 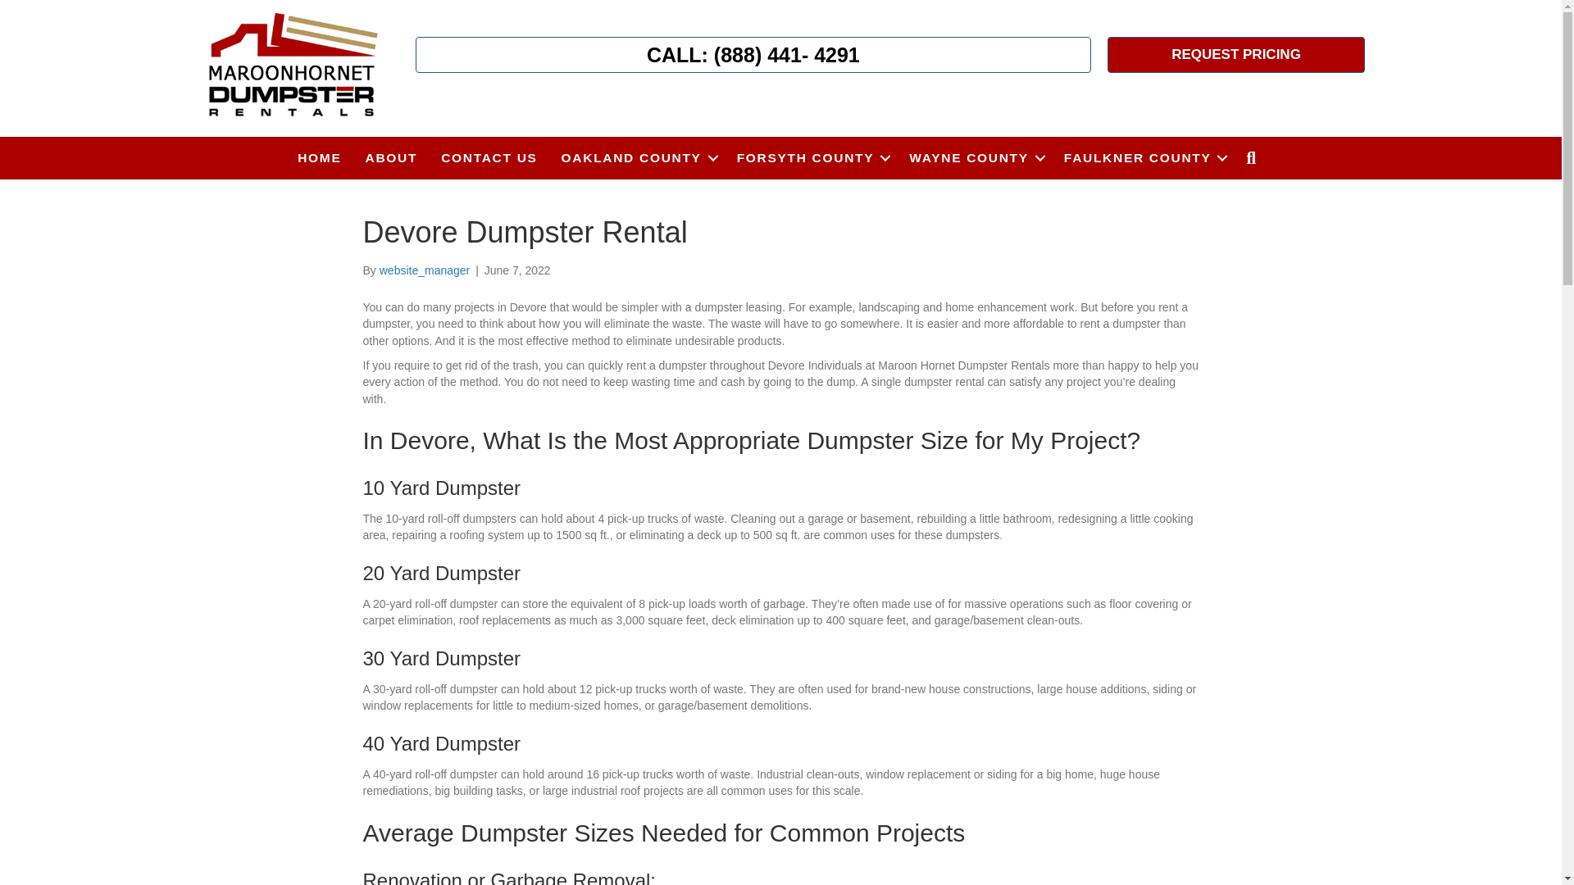 I want to click on OAKLAND COUNTY, so click(x=636, y=158).